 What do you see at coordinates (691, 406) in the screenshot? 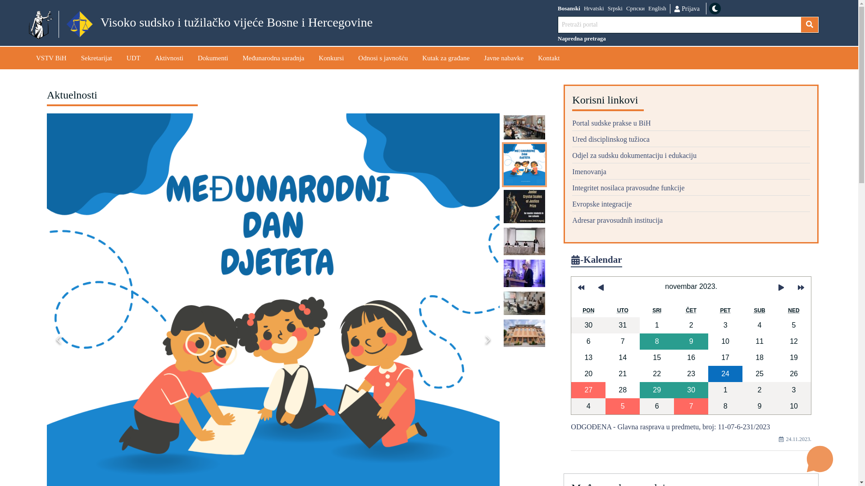
I see `7` at bounding box center [691, 406].